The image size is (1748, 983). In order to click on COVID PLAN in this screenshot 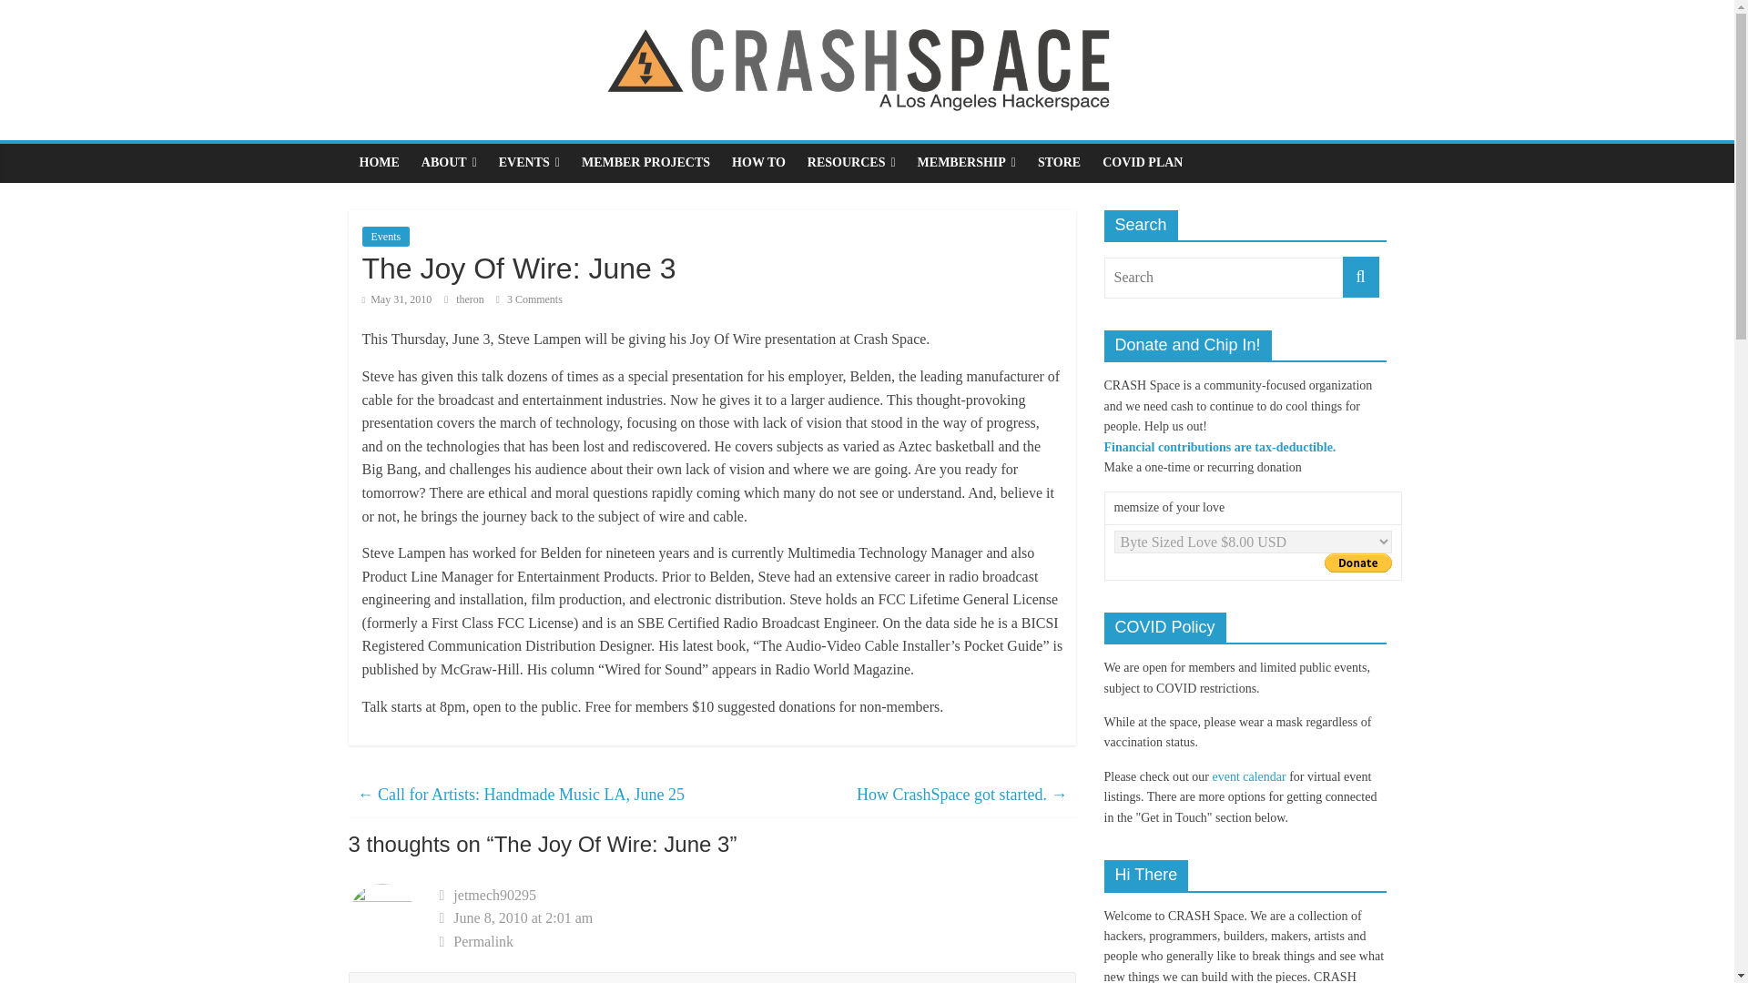, I will do `click(1142, 162)`.